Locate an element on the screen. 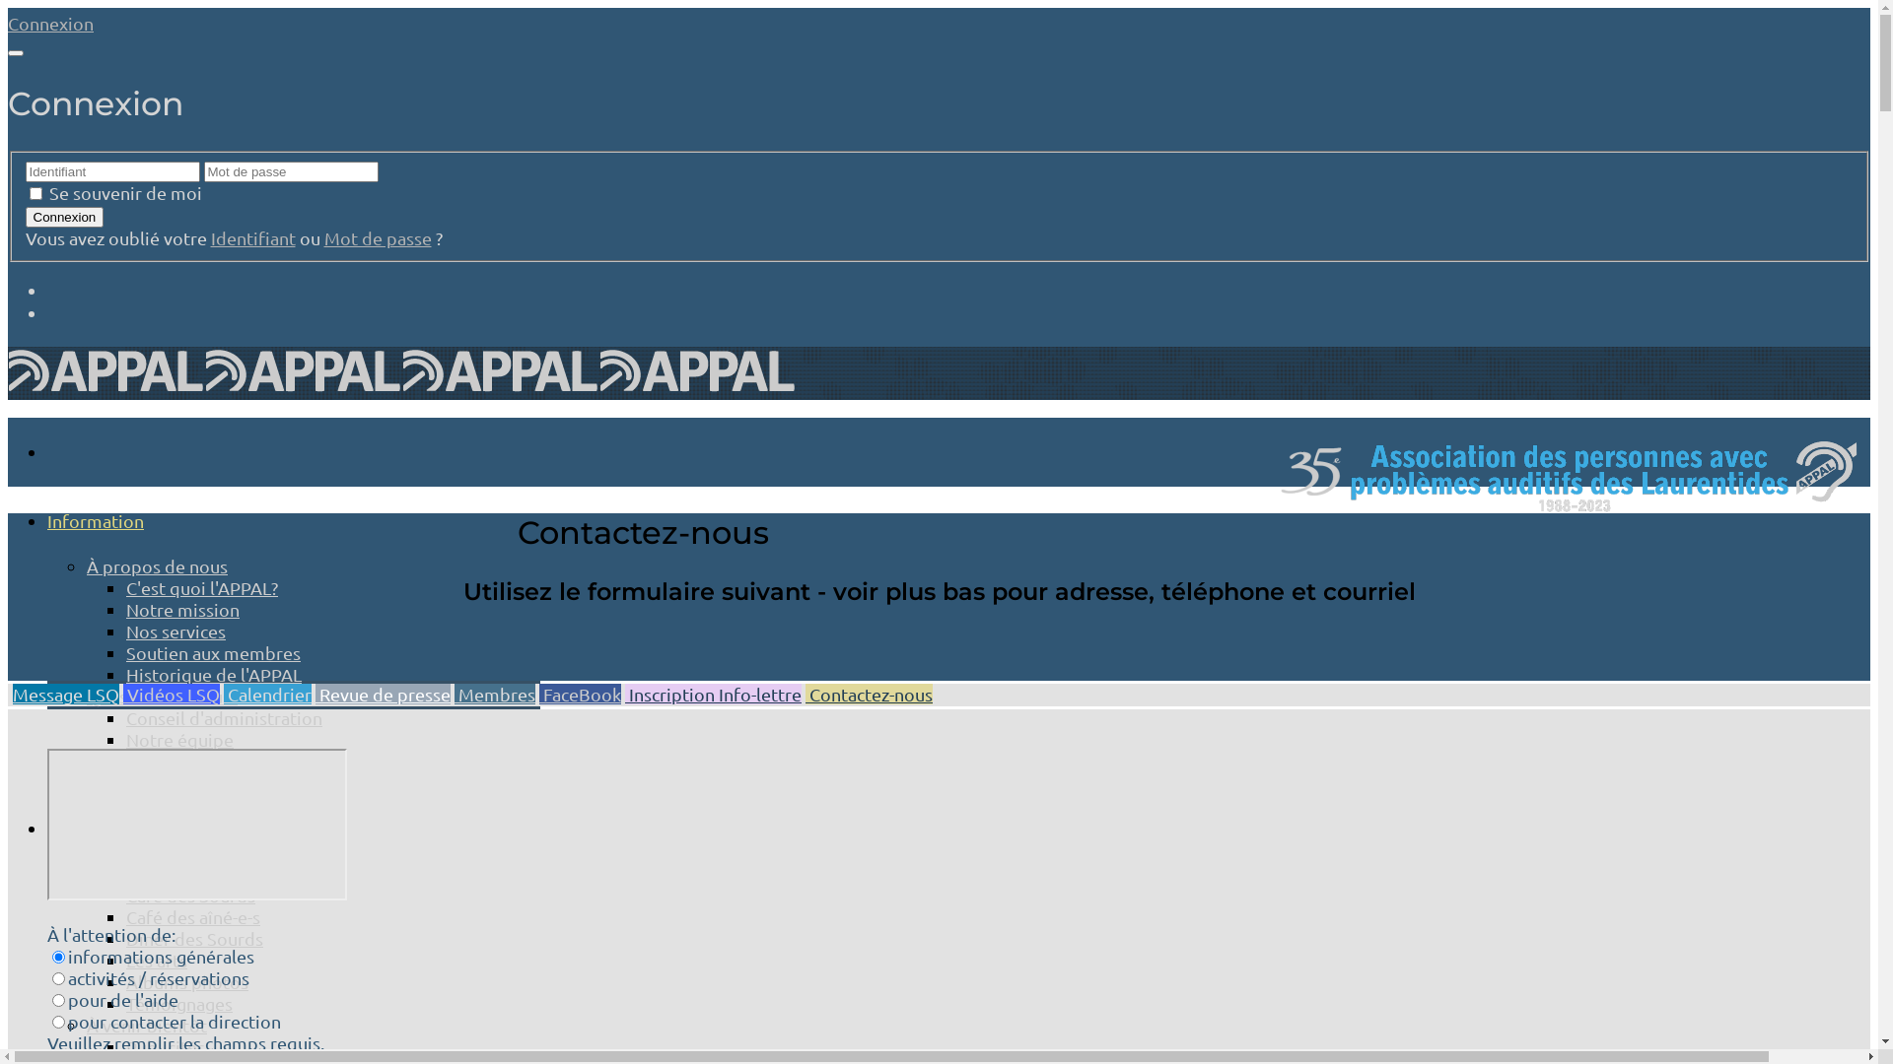 The image size is (1893, 1064). Notre mission is located at coordinates (183, 609).